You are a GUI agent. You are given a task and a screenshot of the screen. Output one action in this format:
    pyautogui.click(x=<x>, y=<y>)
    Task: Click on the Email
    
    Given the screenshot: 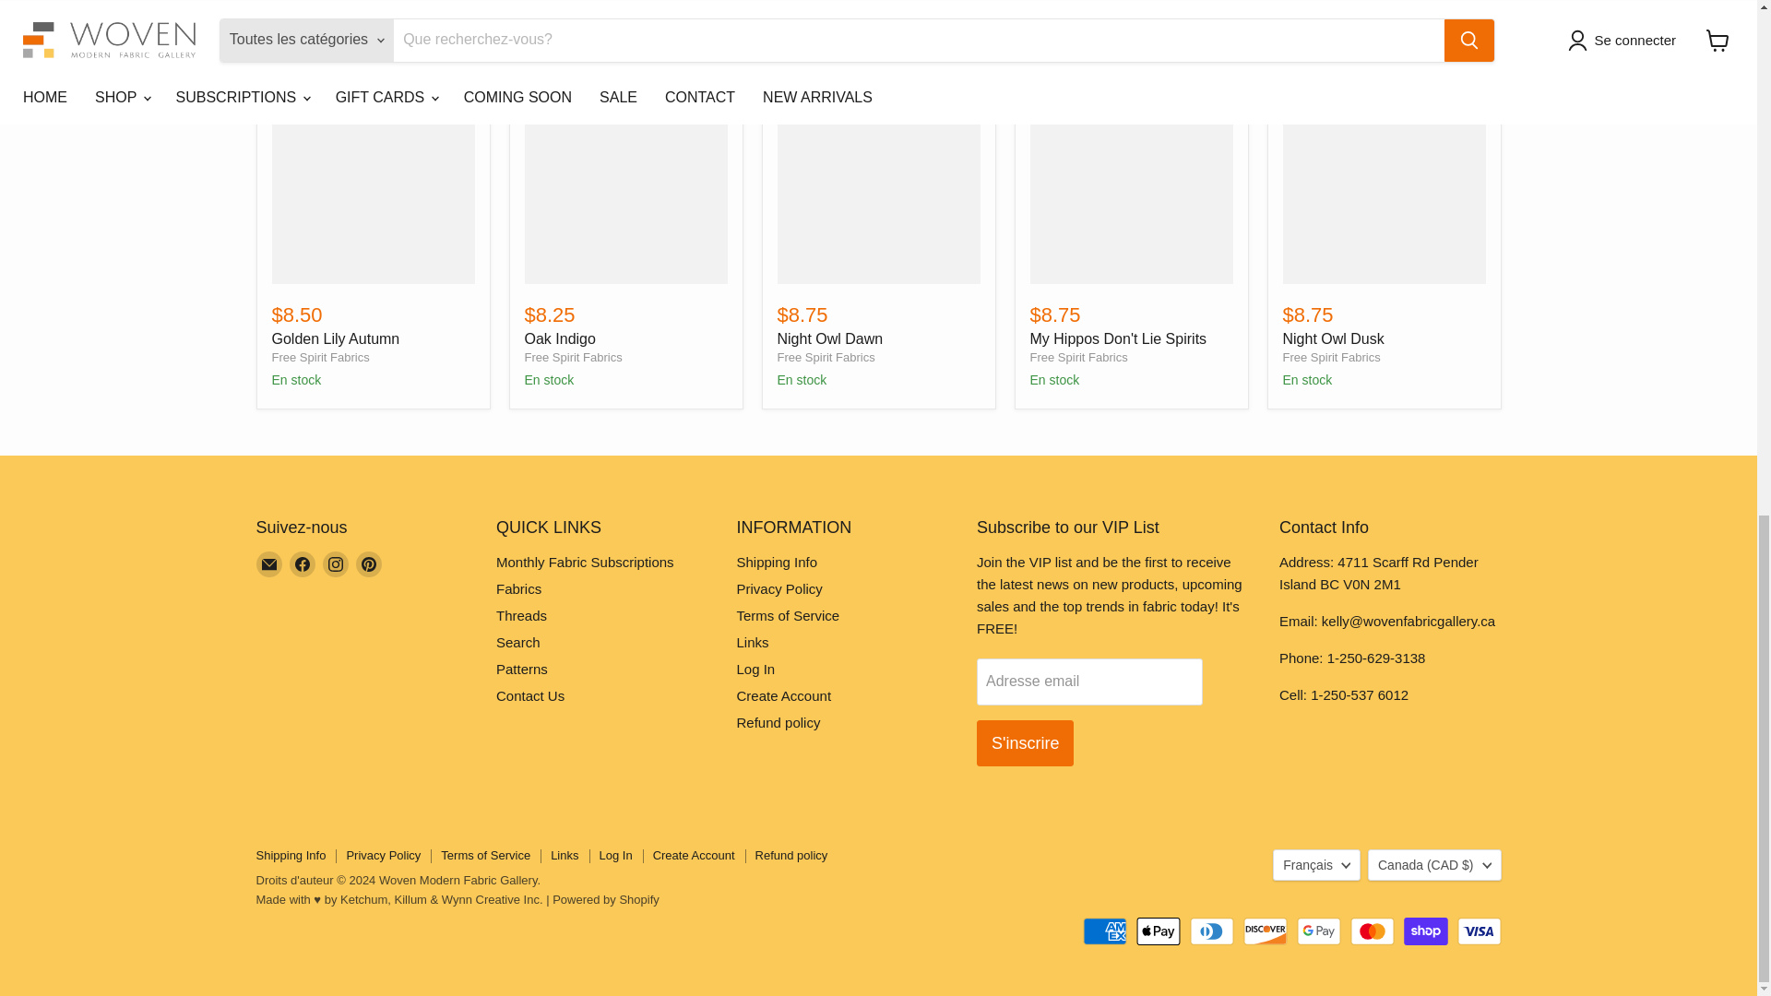 What is the action you would take?
    pyautogui.click(x=269, y=564)
    